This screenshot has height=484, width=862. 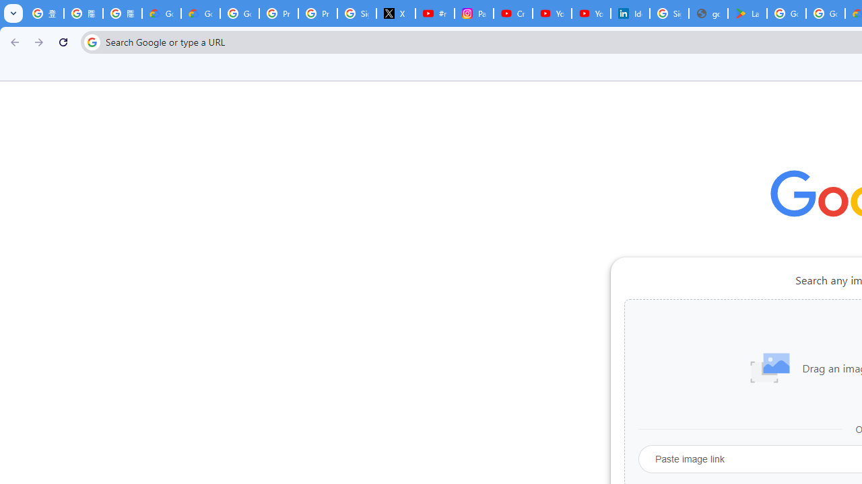 I want to click on #nbabasketballhighlights - YouTube, so click(x=435, y=13).